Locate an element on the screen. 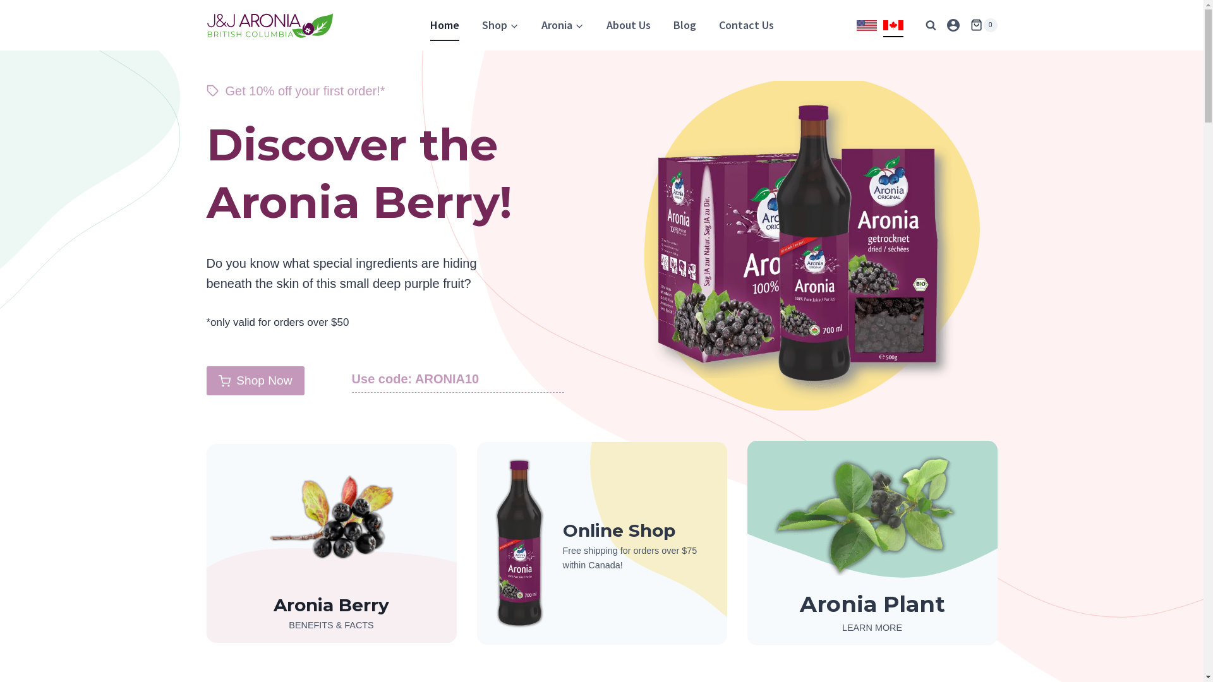 The width and height of the screenshot is (1213, 682). Blog is located at coordinates (685, 25).